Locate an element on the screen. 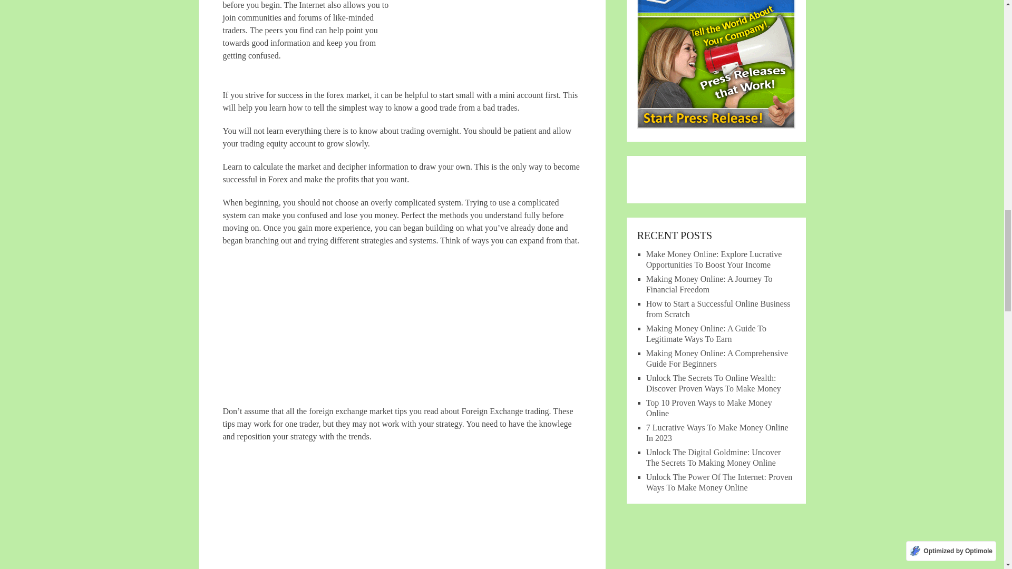  Making Money Online: A Journey To Financial Freedom is located at coordinates (709, 284).